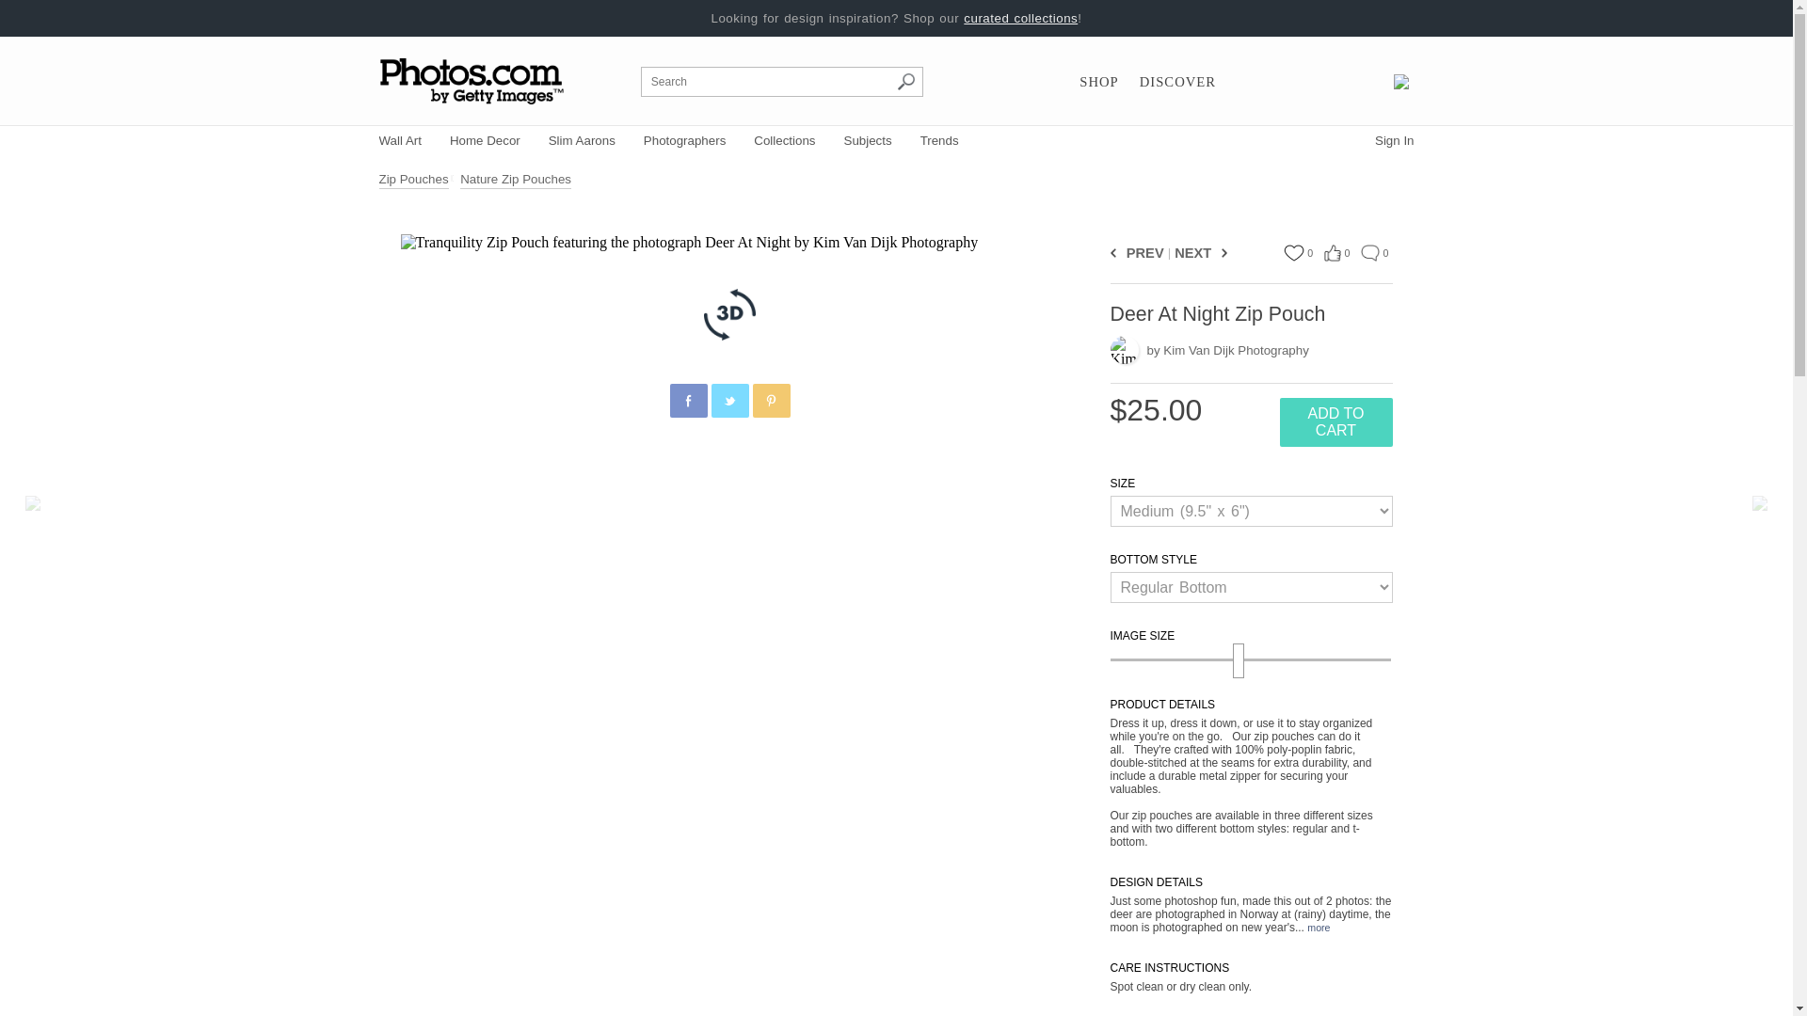 This screenshot has width=1807, height=1016. What do you see at coordinates (1177, 82) in the screenshot?
I see `DISCOVER` at bounding box center [1177, 82].